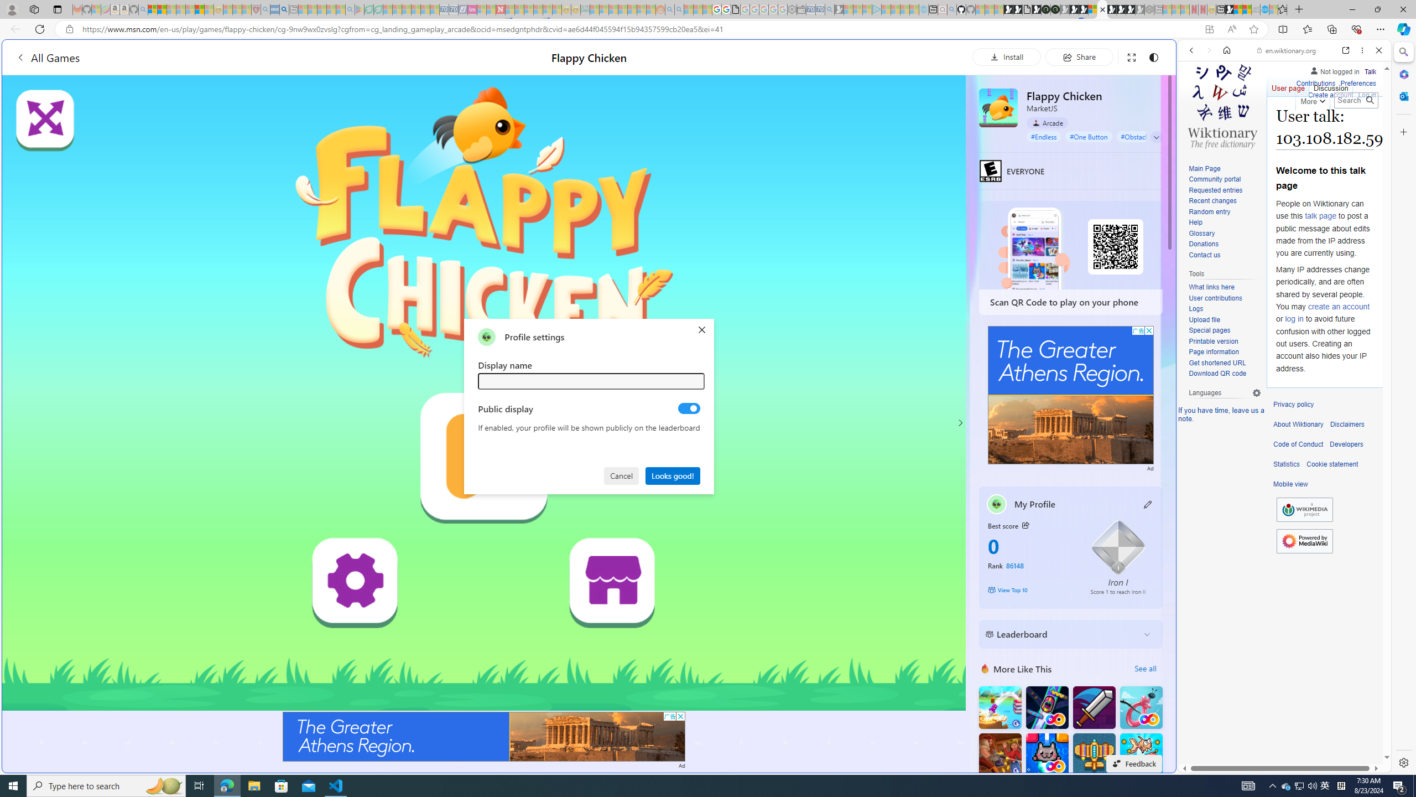  I want to click on Community portal, so click(1215, 179).